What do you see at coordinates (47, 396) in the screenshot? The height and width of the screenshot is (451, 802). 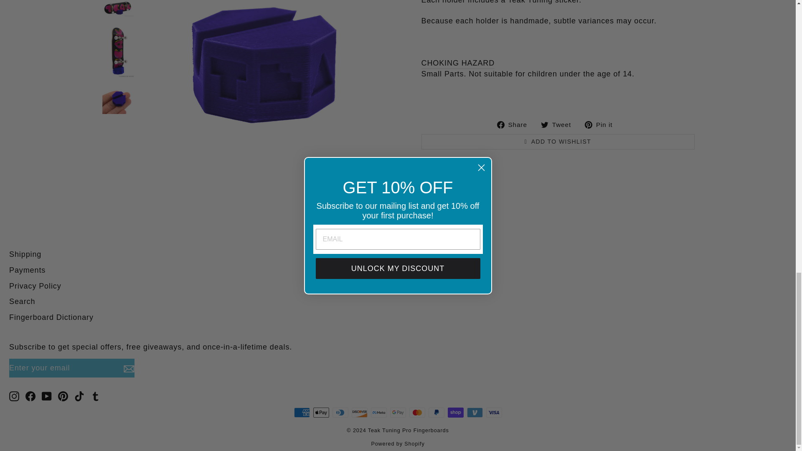 I see `Teak Tuning Pro Fingerboards on YouTube` at bounding box center [47, 396].